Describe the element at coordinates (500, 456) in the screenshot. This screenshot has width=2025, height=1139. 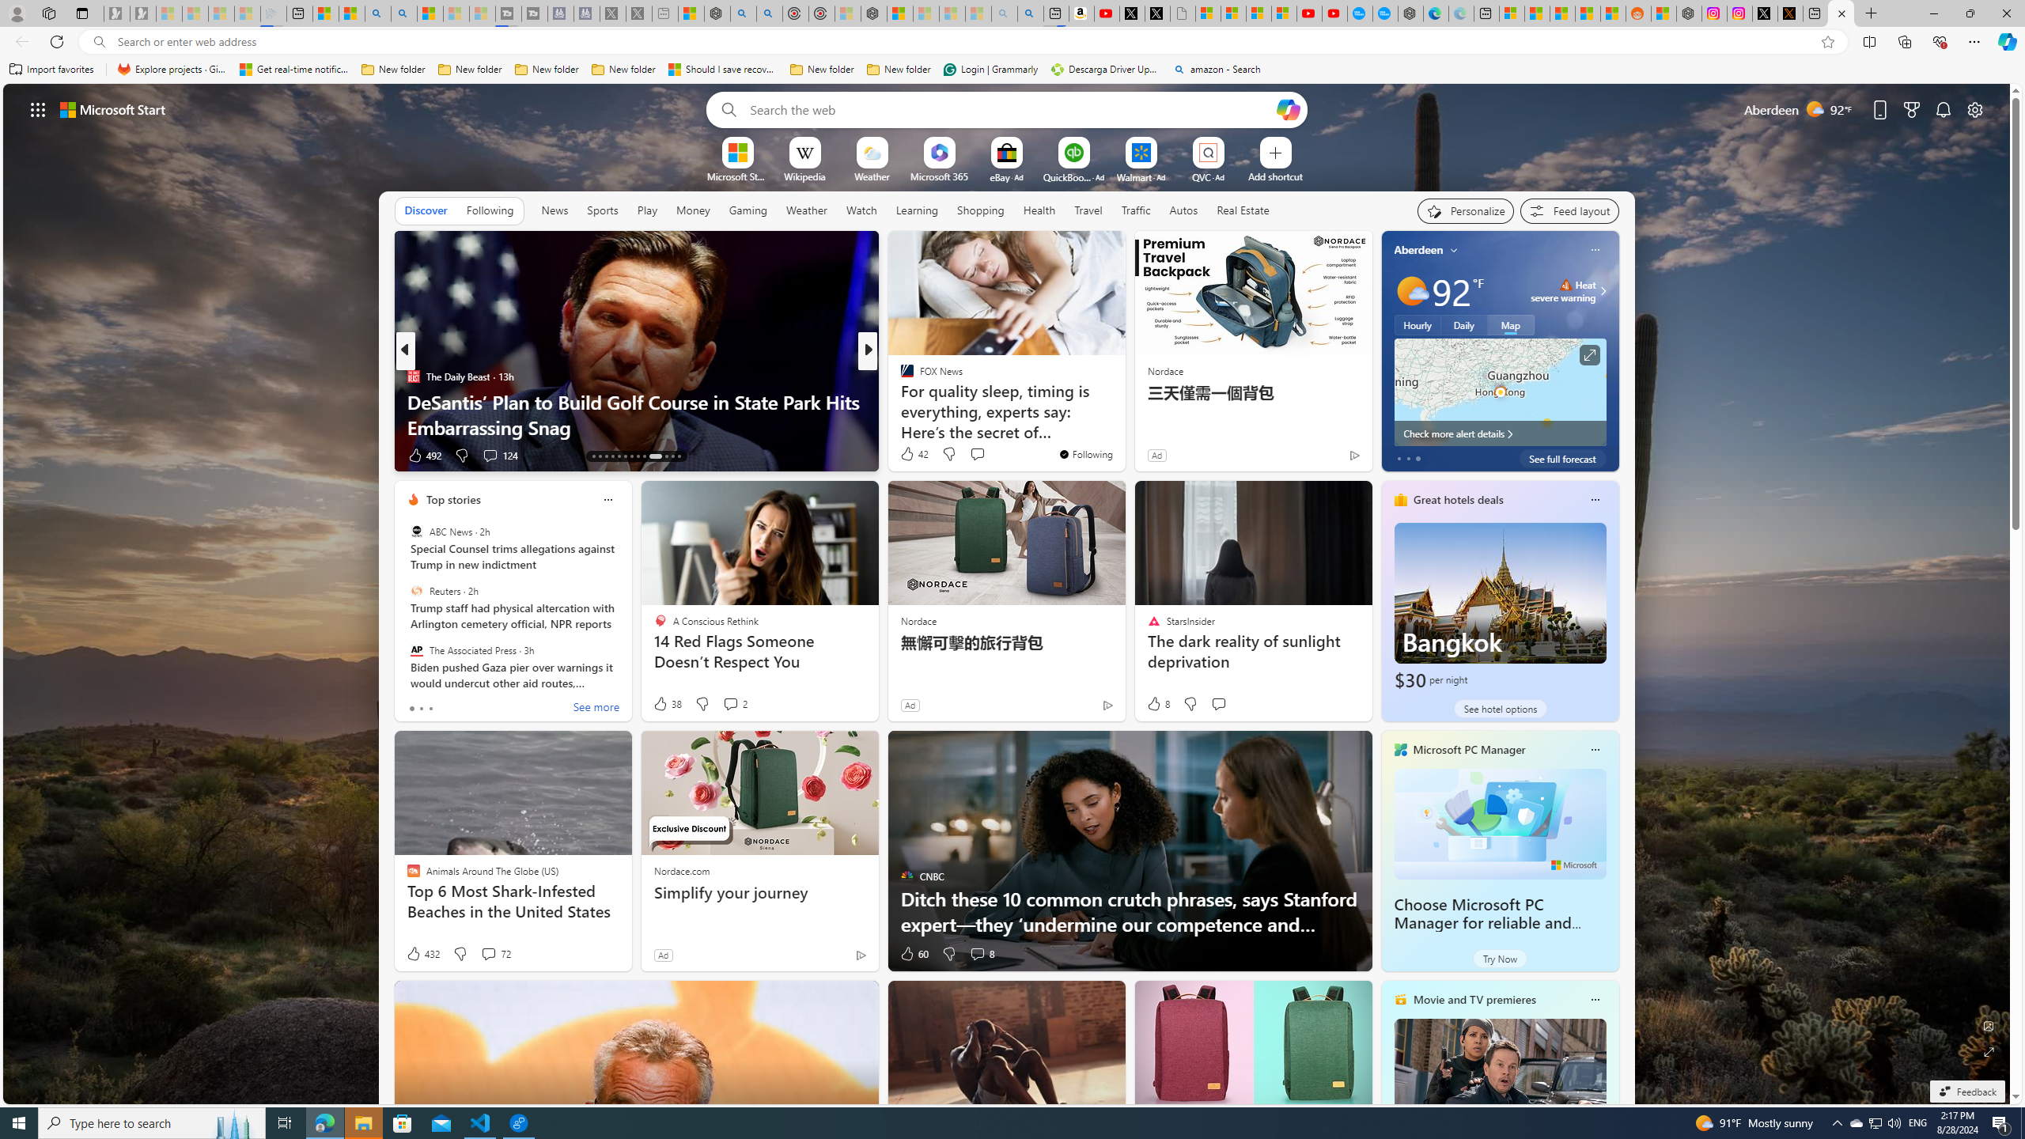
I see `View comments 124 Comment` at that location.